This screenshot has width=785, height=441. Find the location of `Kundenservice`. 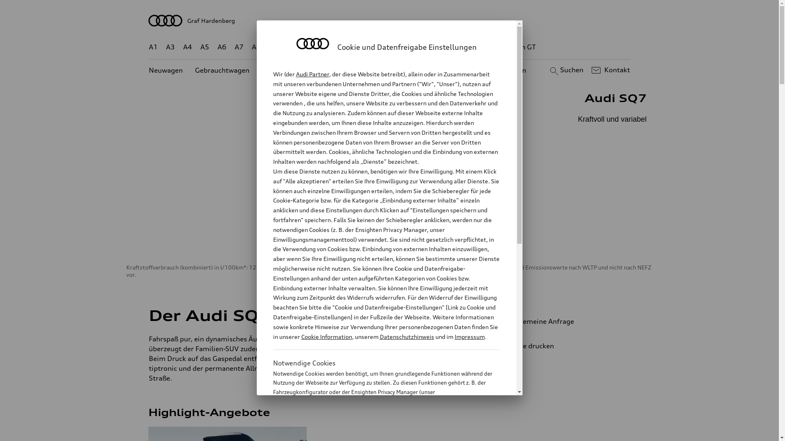

Kundenservice is located at coordinates (394, 70).